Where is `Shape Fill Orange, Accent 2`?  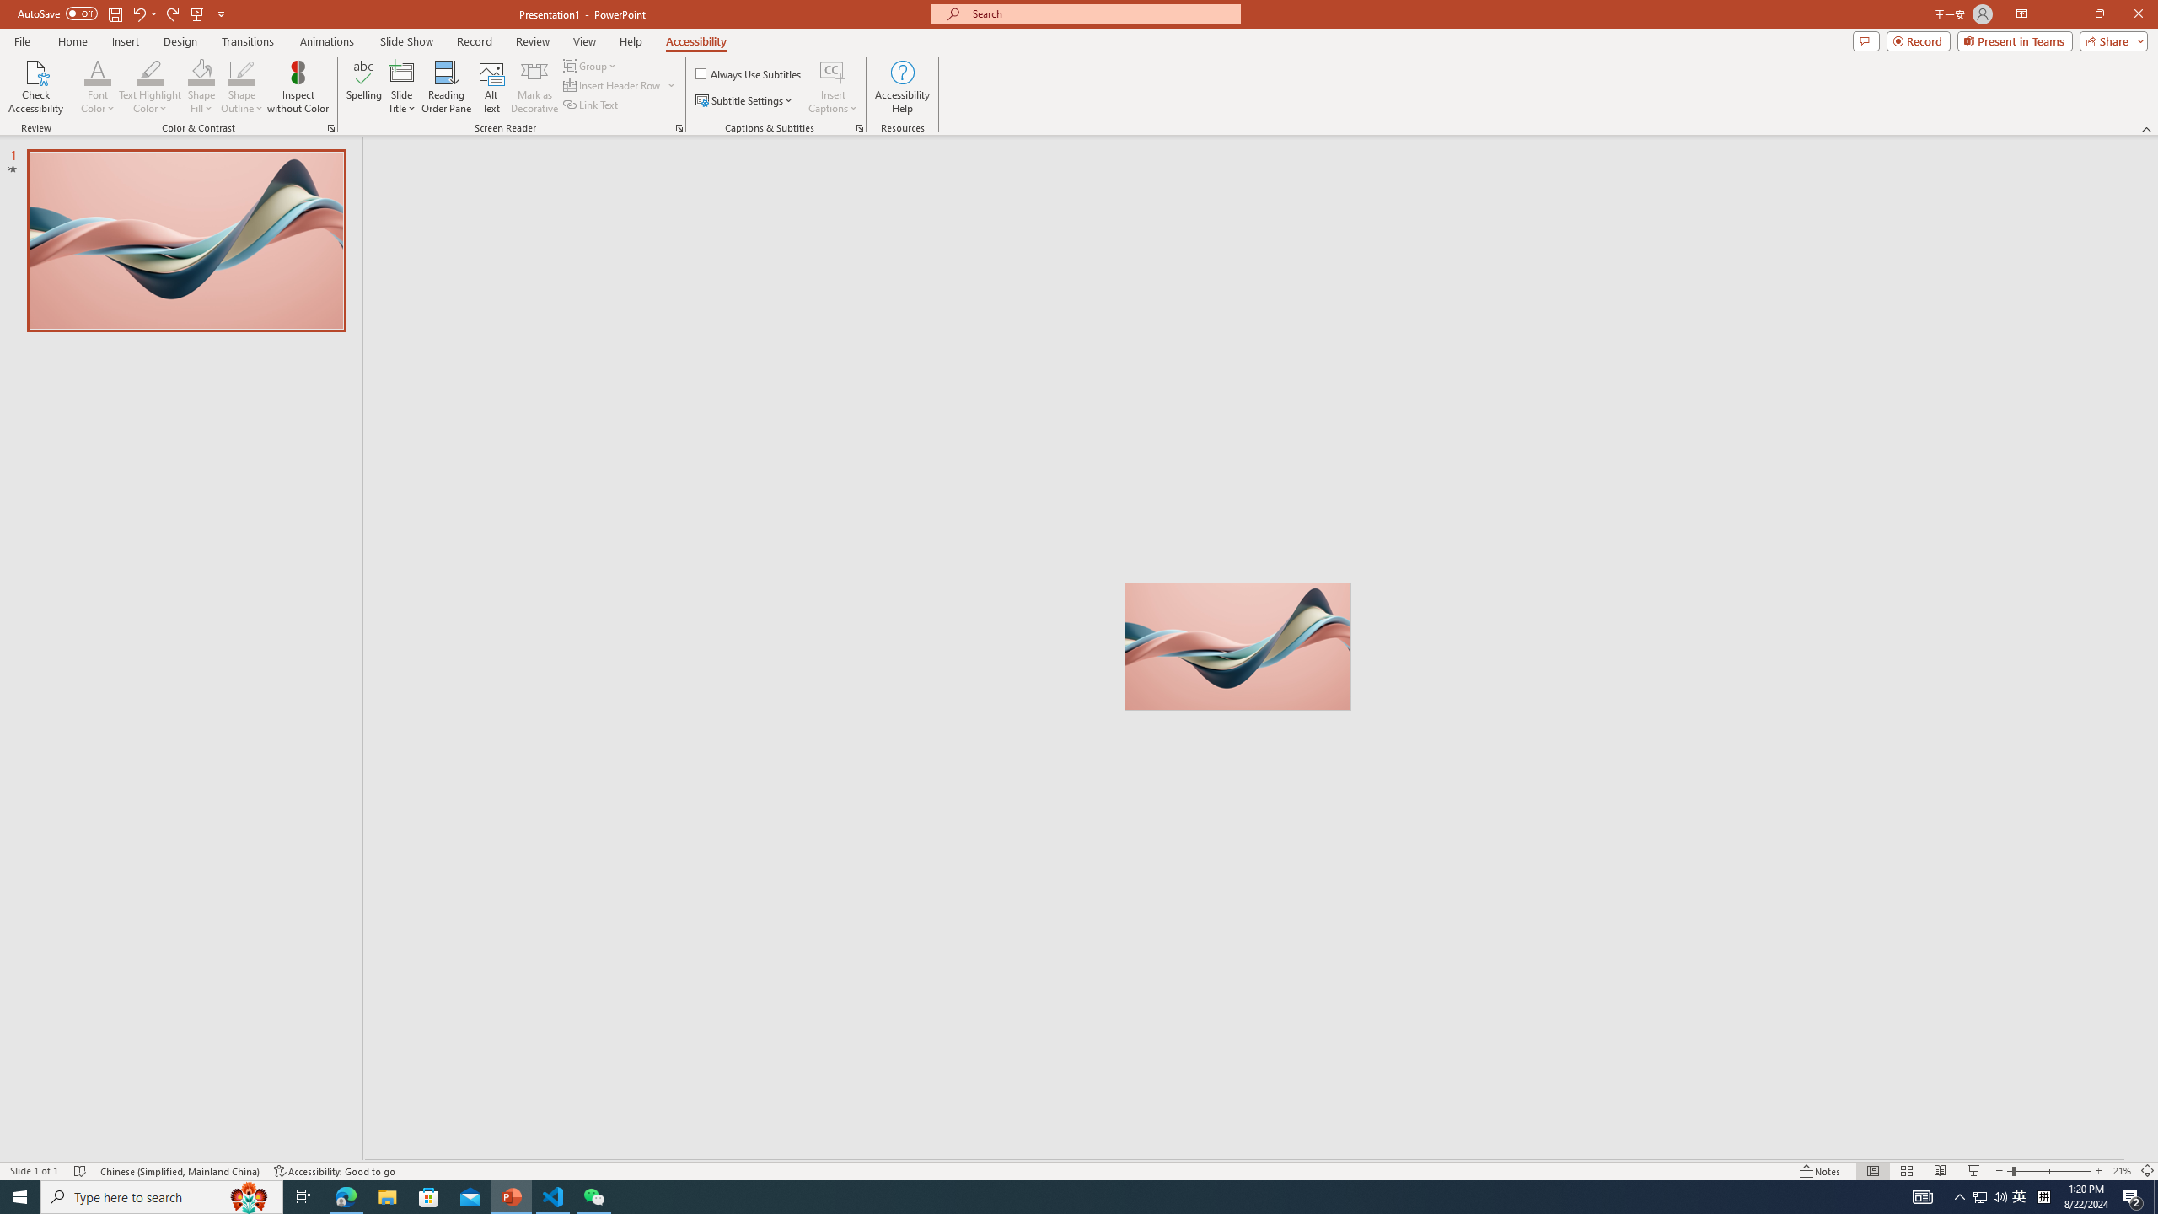 Shape Fill Orange, Accent 2 is located at coordinates (201, 72).